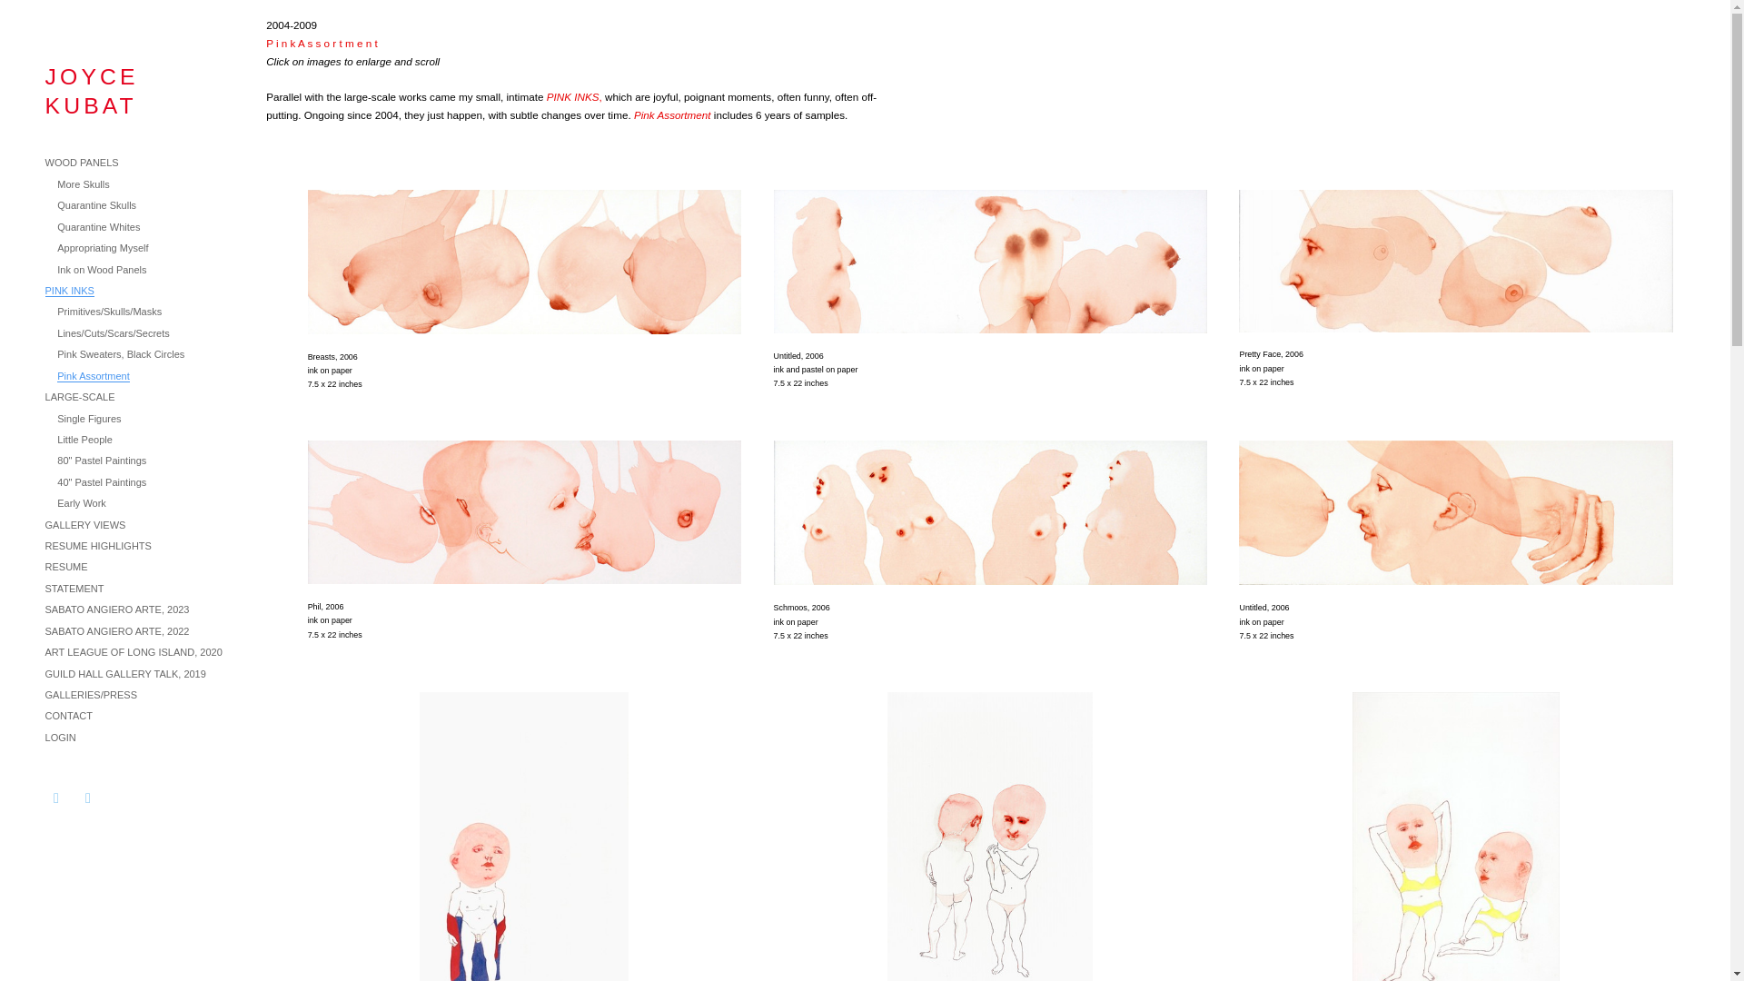 Image resolution: width=1744 pixels, height=981 pixels. What do you see at coordinates (80, 396) in the screenshot?
I see `LARGE-SCALE` at bounding box center [80, 396].